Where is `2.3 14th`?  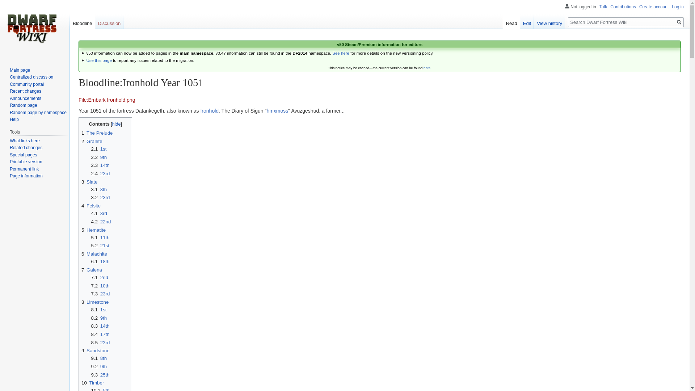 2.3 14th is located at coordinates (100, 165).